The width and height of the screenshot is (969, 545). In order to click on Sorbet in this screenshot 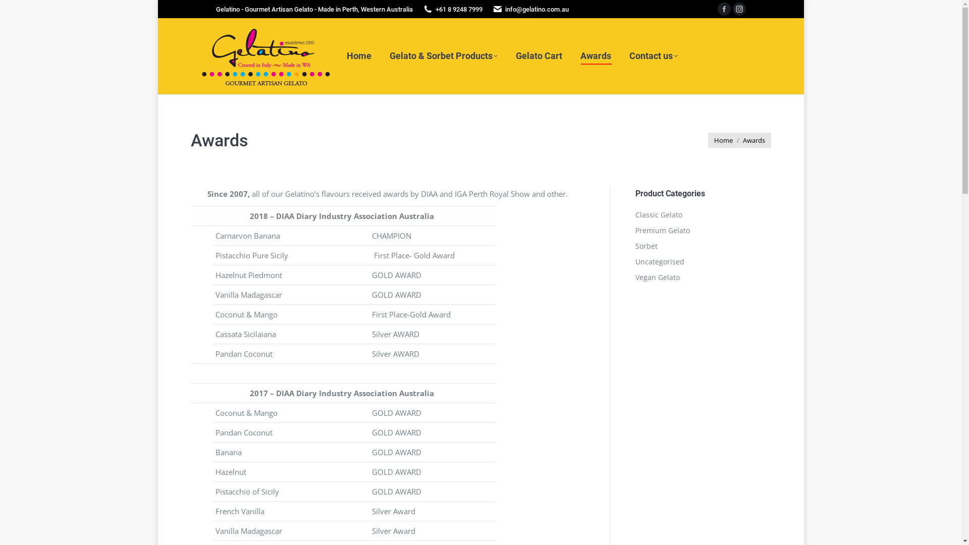, I will do `click(646, 246)`.